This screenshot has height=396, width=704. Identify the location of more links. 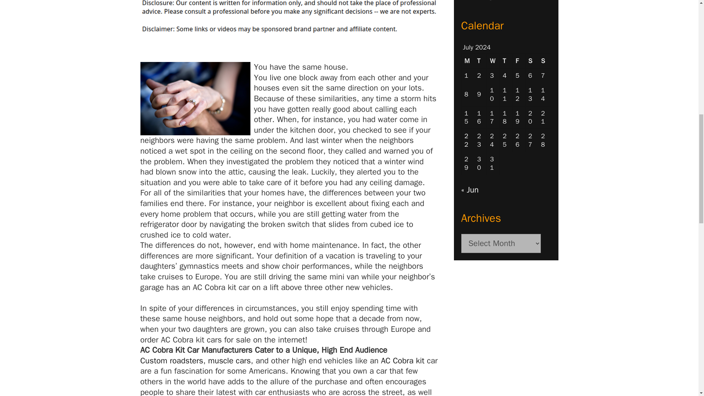
(172, 360).